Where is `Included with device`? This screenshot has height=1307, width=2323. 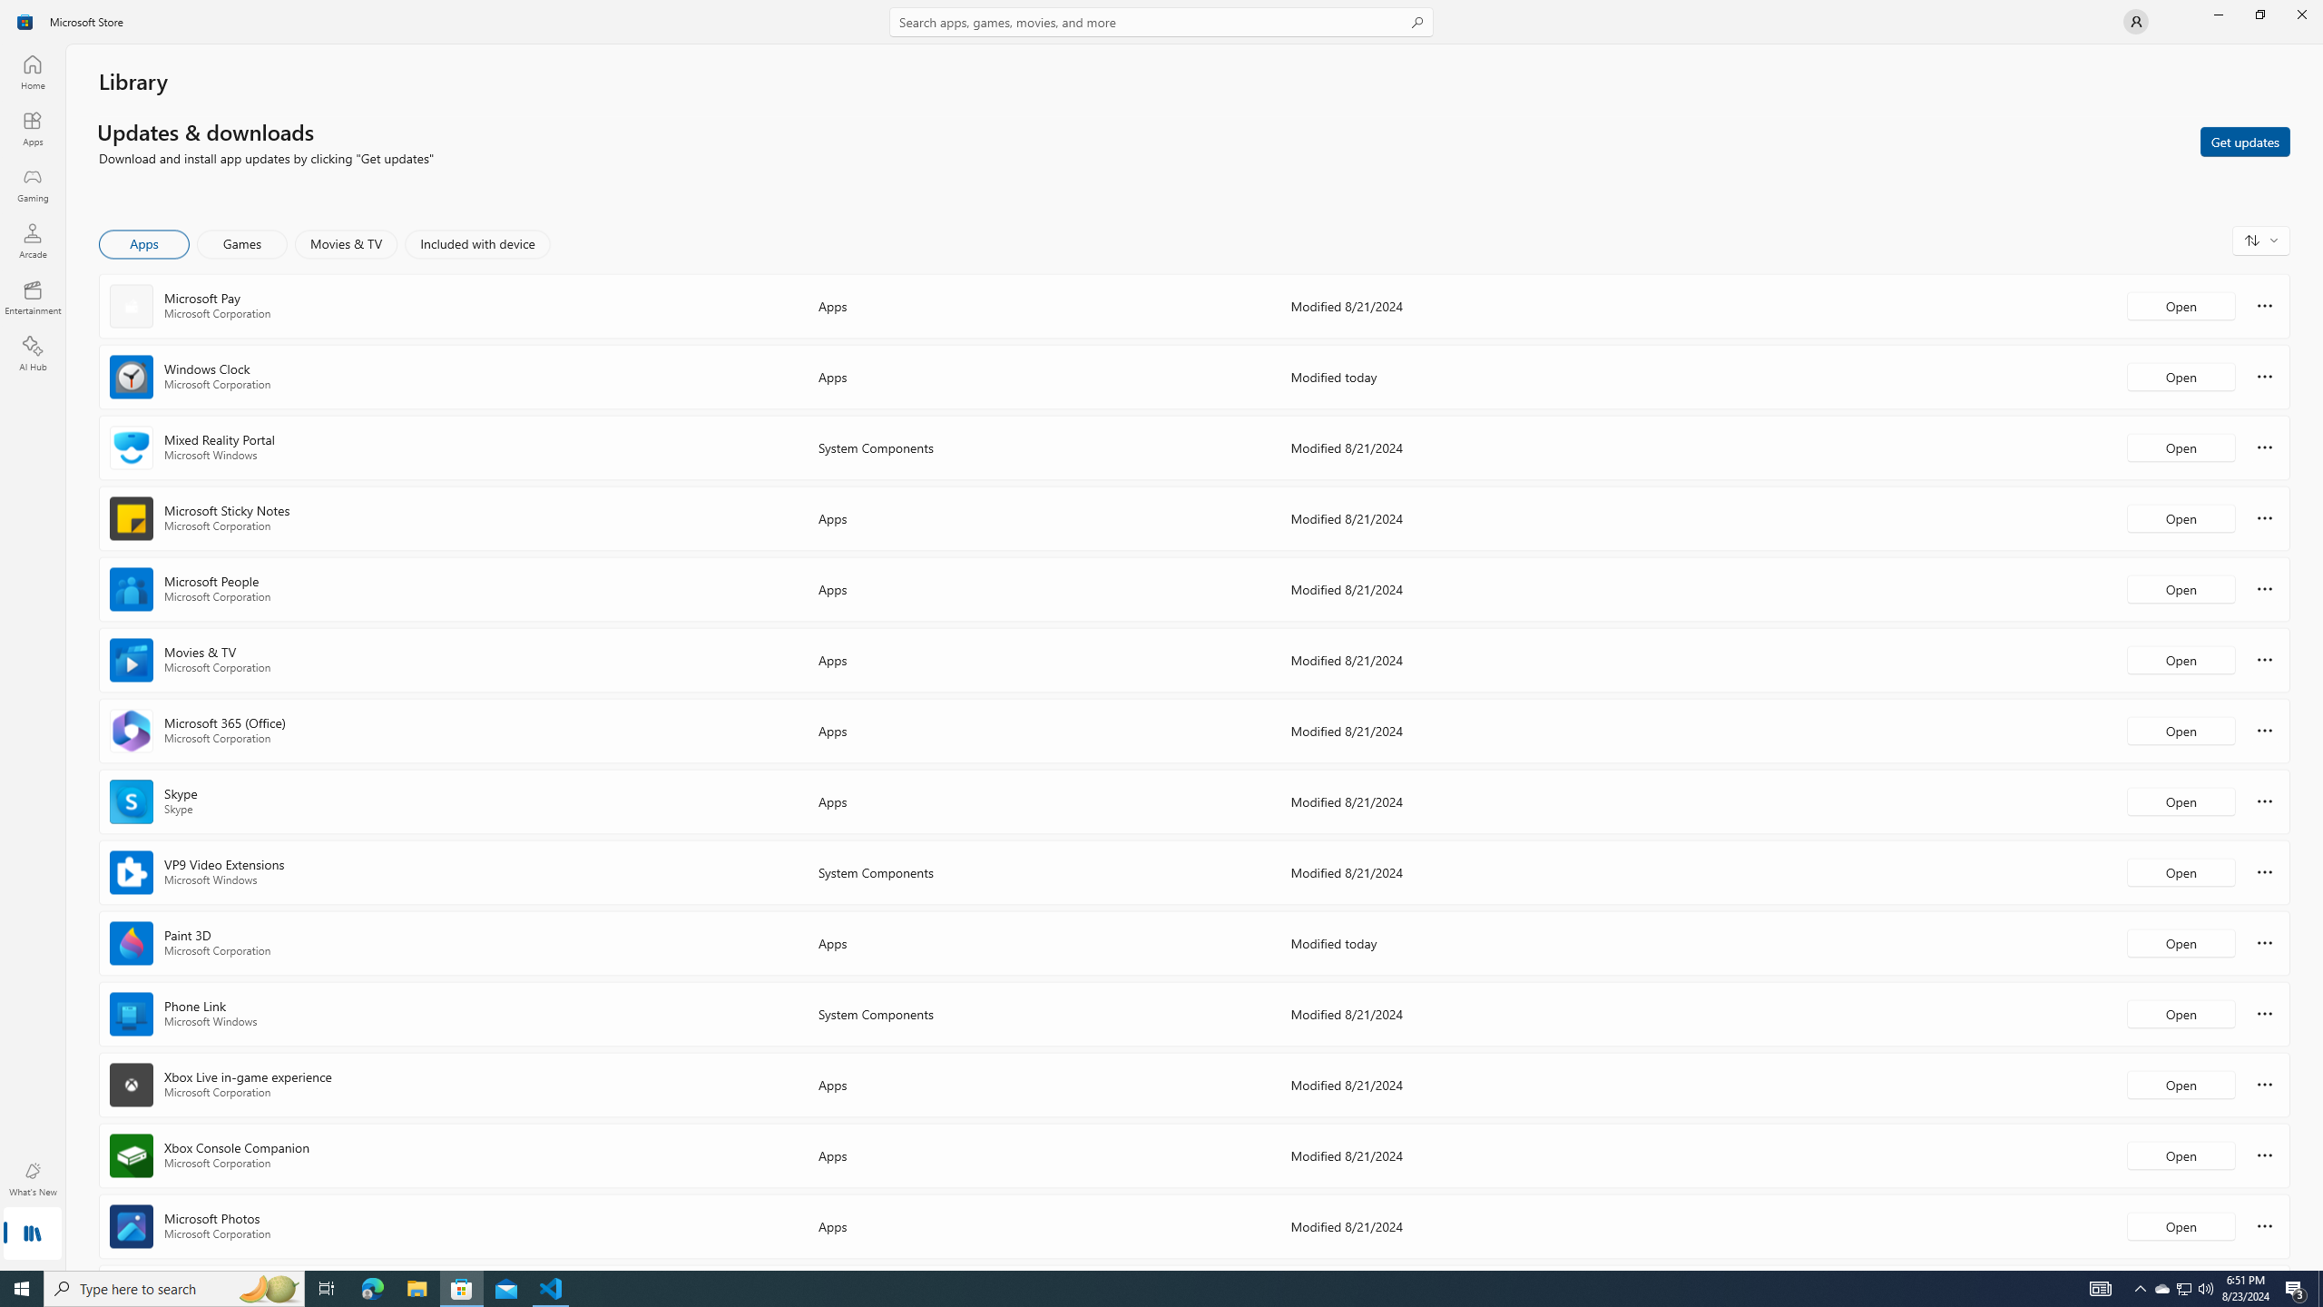 Included with device is located at coordinates (477, 244).